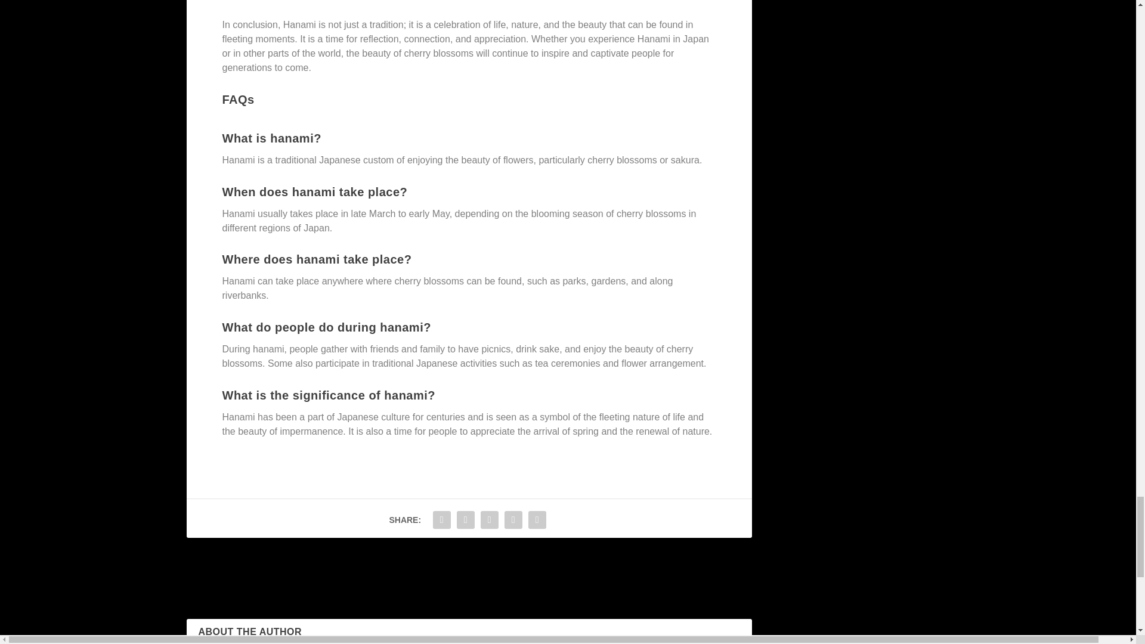 The width and height of the screenshot is (1145, 644). What do you see at coordinates (537, 520) in the screenshot?
I see `Share "What is hanami in Japanese?" via Print` at bounding box center [537, 520].